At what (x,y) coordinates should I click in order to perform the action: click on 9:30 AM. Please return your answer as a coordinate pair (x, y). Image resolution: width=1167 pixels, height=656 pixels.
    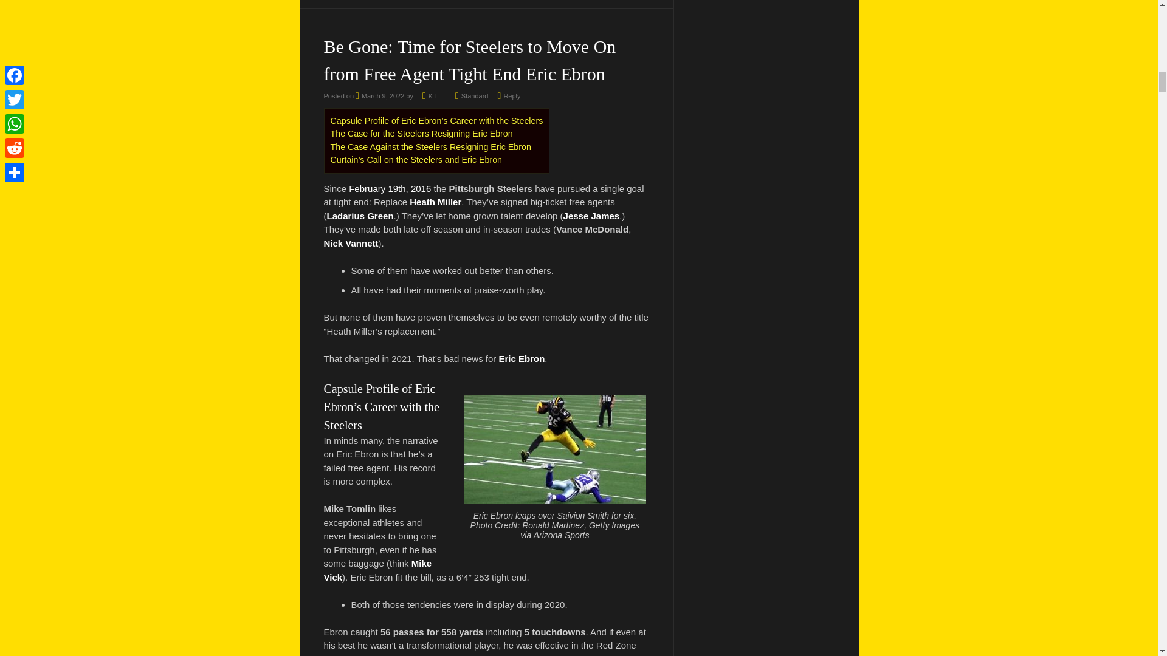
    Looking at the image, I should click on (379, 96).